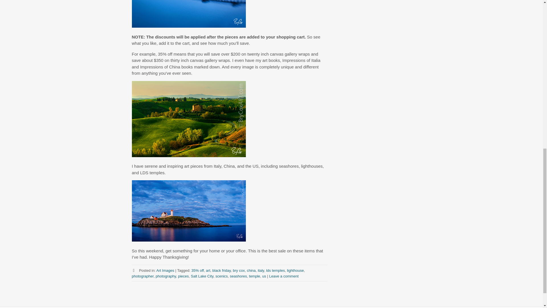 The image size is (547, 308). What do you see at coordinates (284, 276) in the screenshot?
I see `Leave a comment` at bounding box center [284, 276].